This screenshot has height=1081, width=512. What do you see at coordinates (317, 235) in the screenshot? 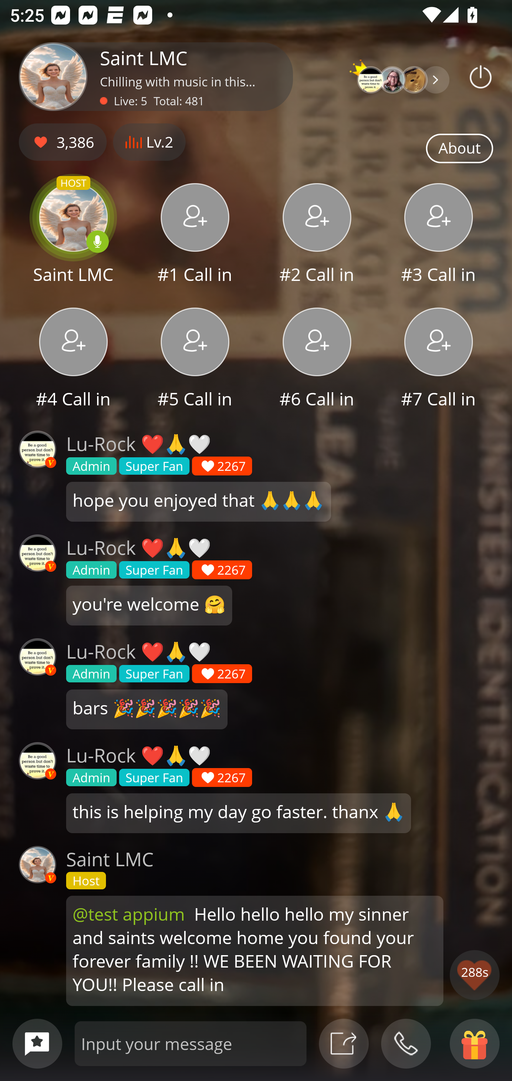
I see `#2 Call in` at bounding box center [317, 235].